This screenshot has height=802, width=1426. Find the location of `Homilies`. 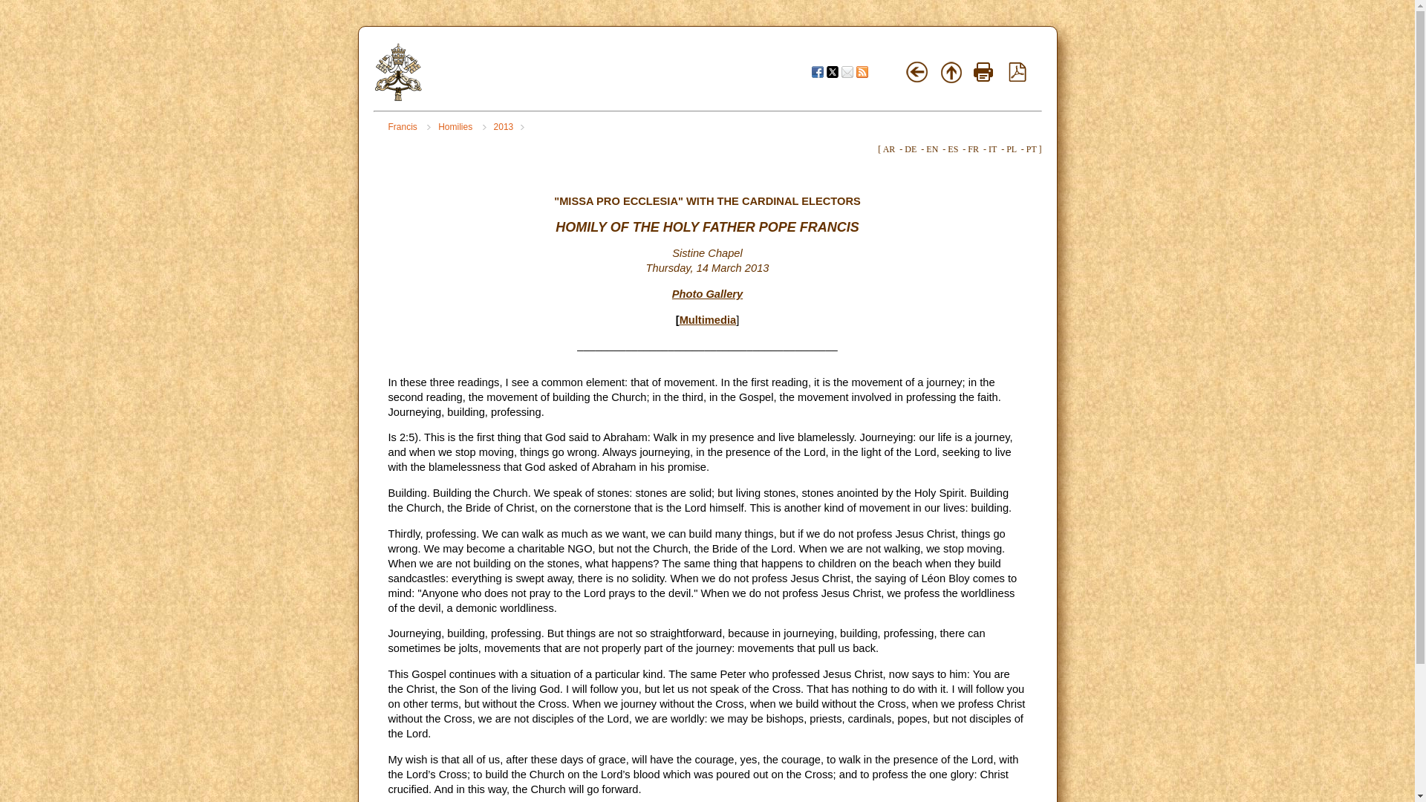

Homilies is located at coordinates (462, 127).